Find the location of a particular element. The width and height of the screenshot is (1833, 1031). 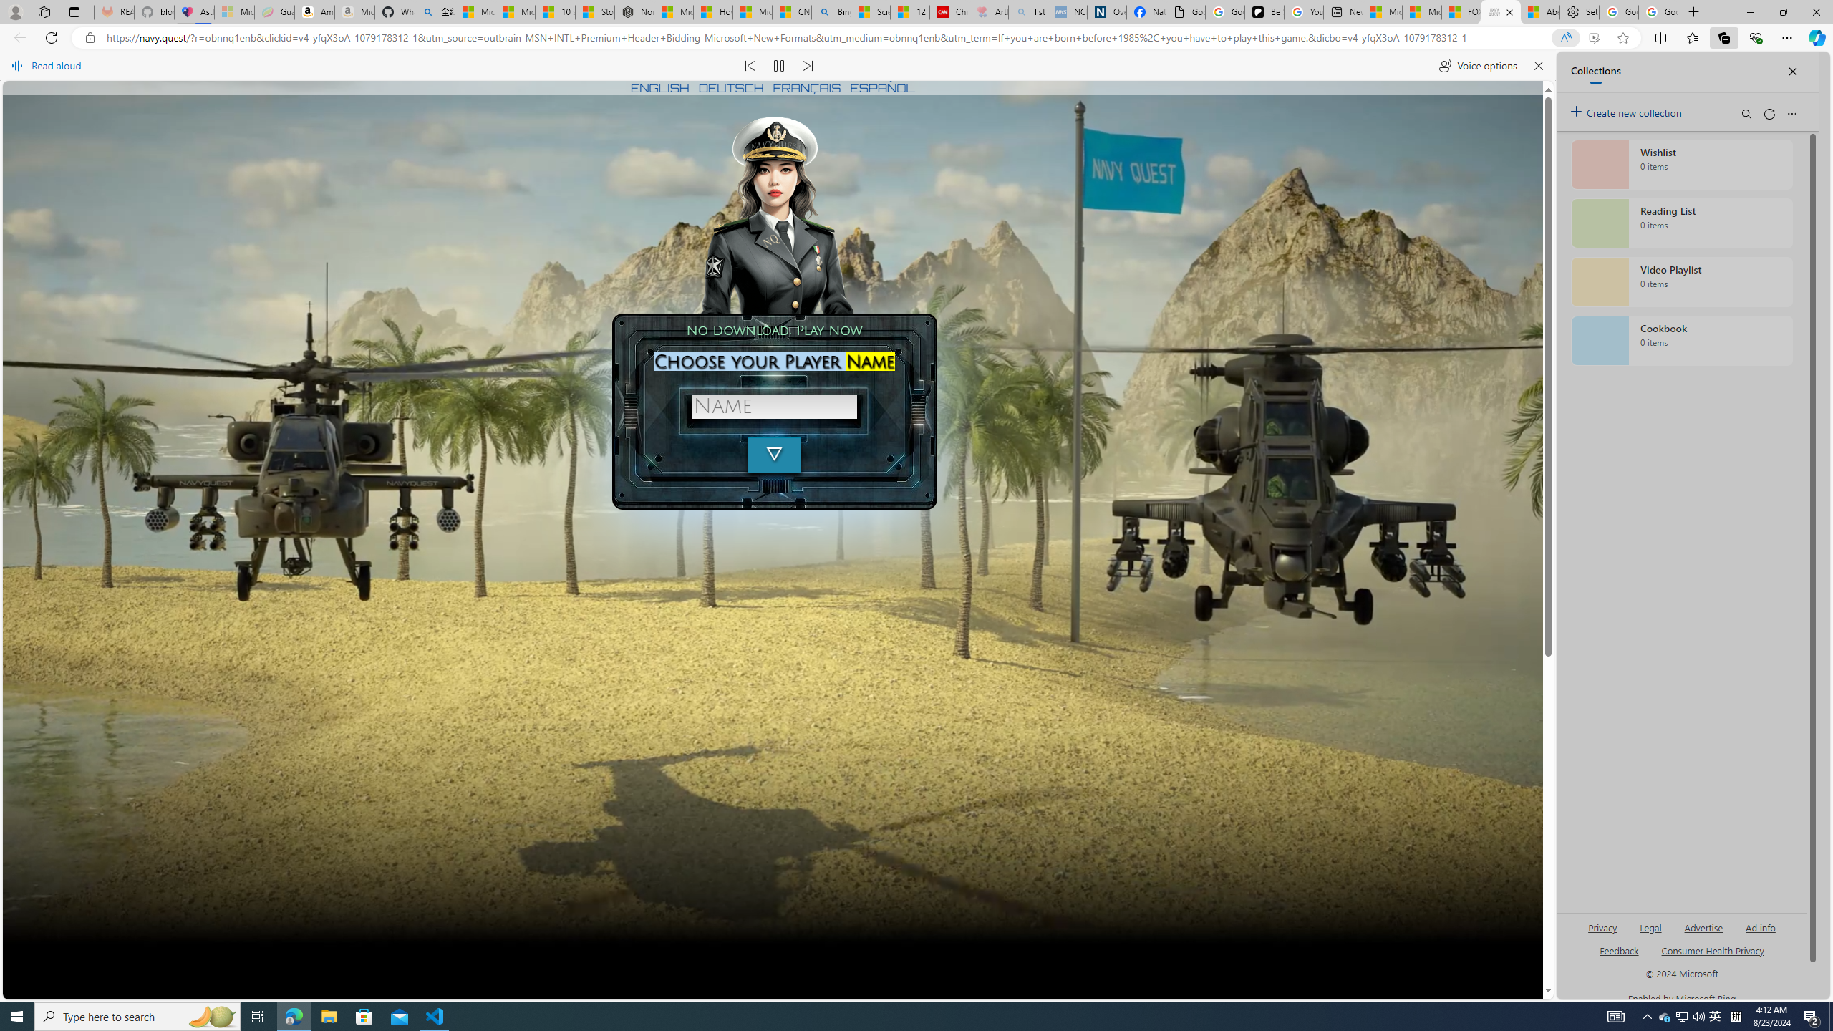

AutomationID: genId96 is located at coordinates (1618, 957).